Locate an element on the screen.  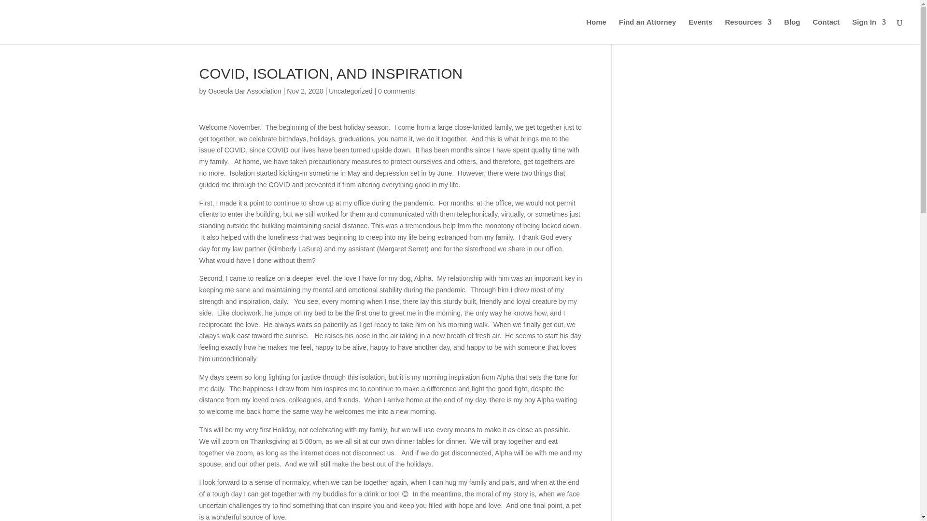
Sign In is located at coordinates (869, 31).